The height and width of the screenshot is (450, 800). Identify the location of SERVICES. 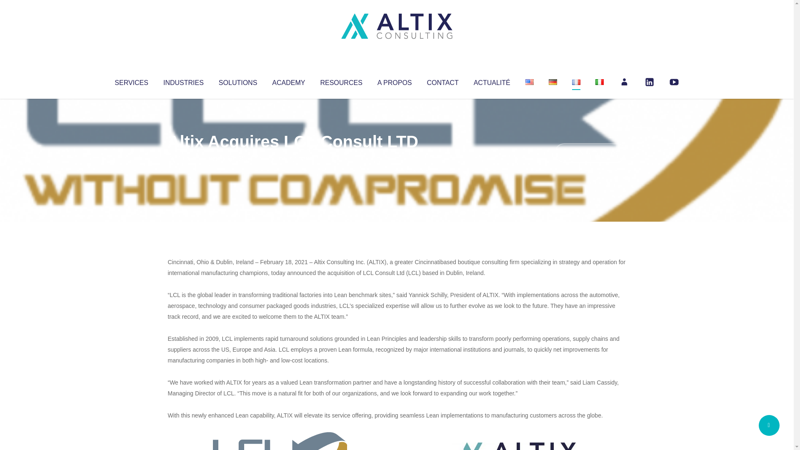
(131, 81).